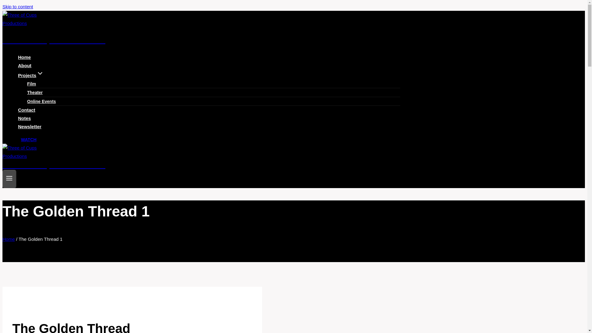 The width and height of the screenshot is (592, 333). I want to click on TOGGLE MENU, so click(9, 179).